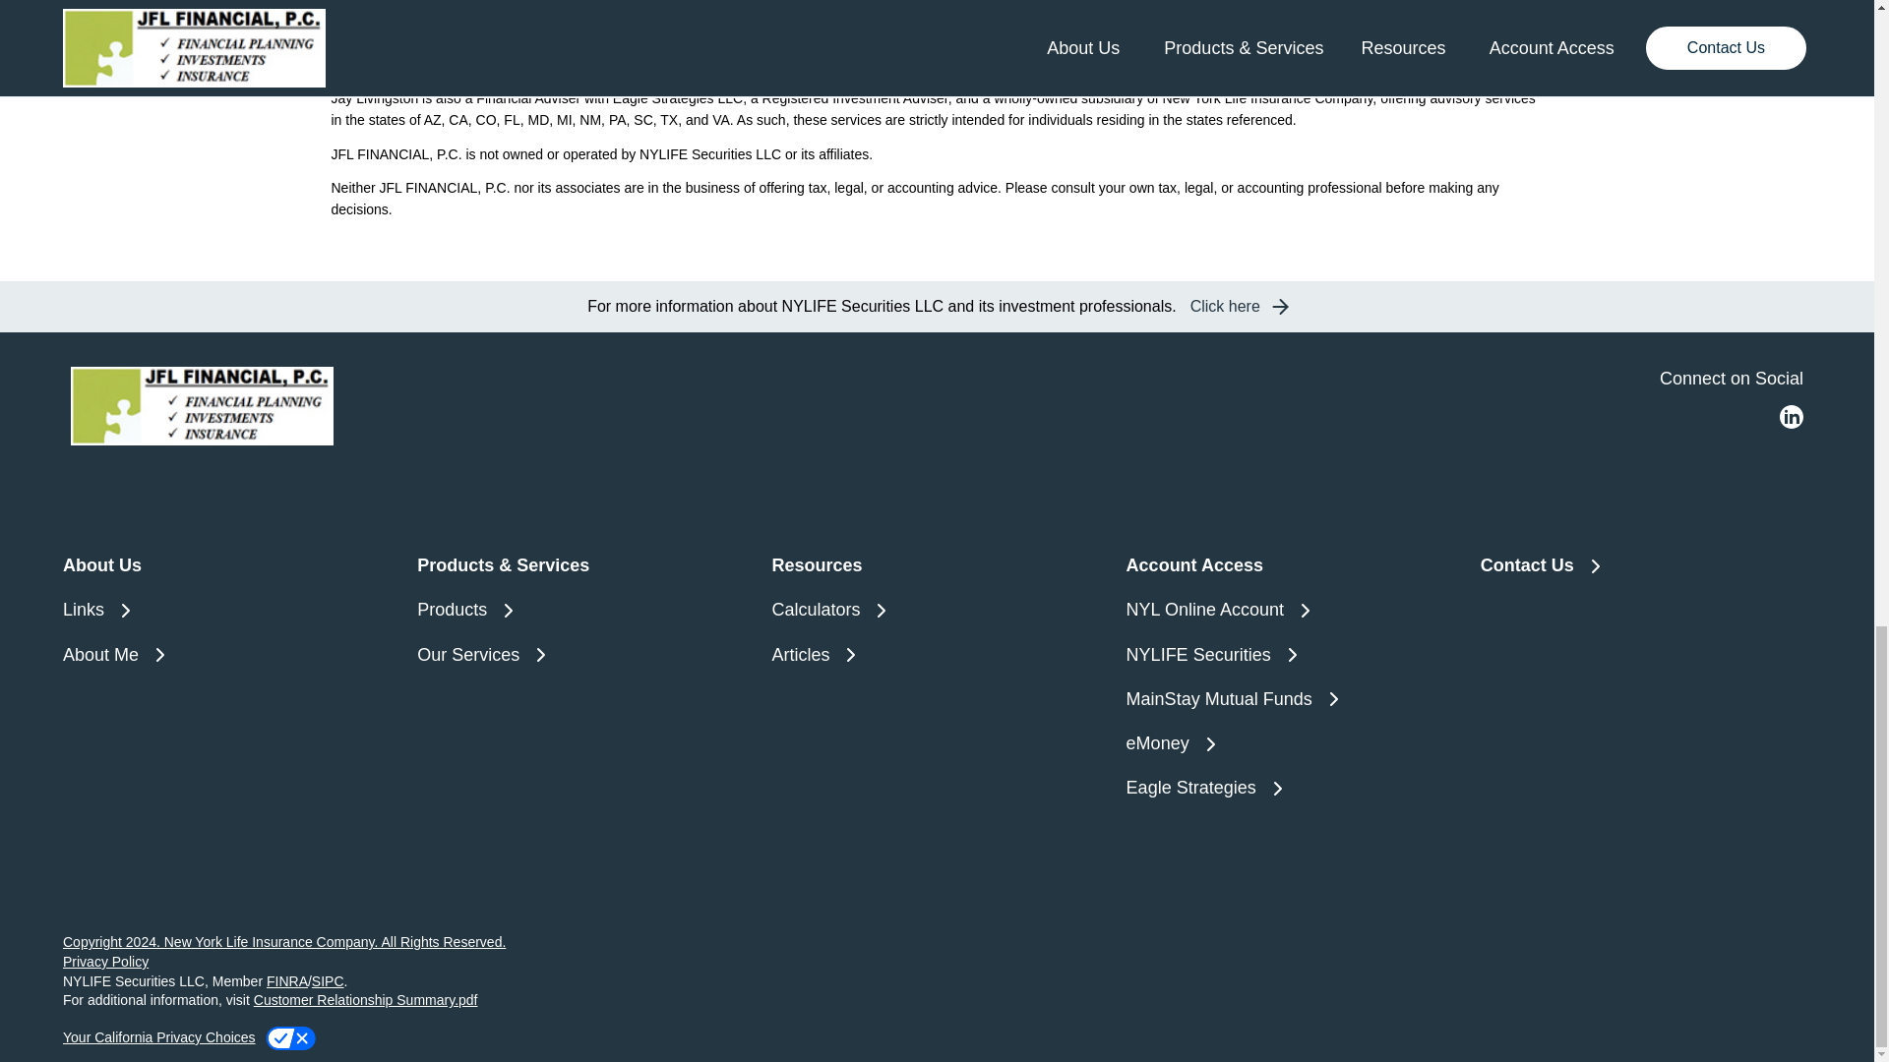  What do you see at coordinates (1291, 698) in the screenshot?
I see `MainStay Mutual Funds` at bounding box center [1291, 698].